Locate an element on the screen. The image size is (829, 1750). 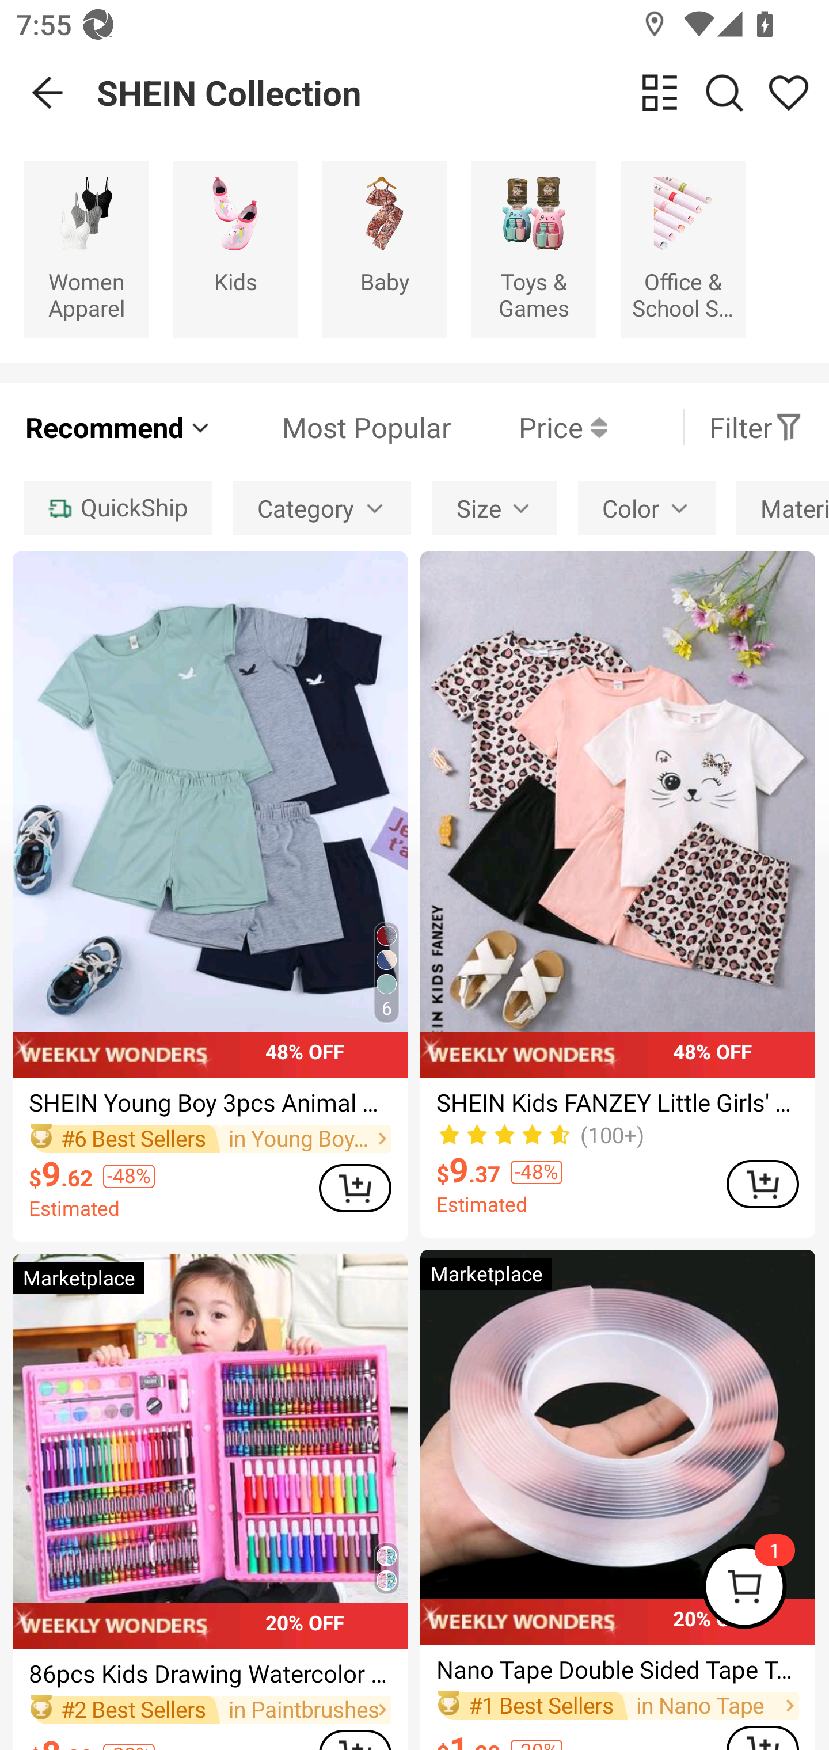
Size is located at coordinates (494, 508).